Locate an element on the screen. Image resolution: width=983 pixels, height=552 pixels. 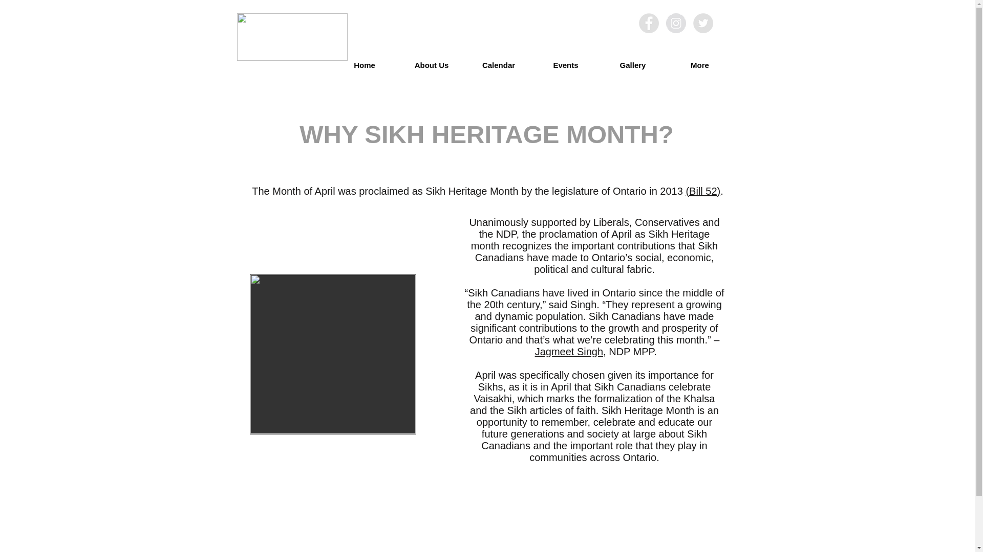
sikh-heritage-month-celebration-hamilton.jpg is located at coordinates (333, 354).